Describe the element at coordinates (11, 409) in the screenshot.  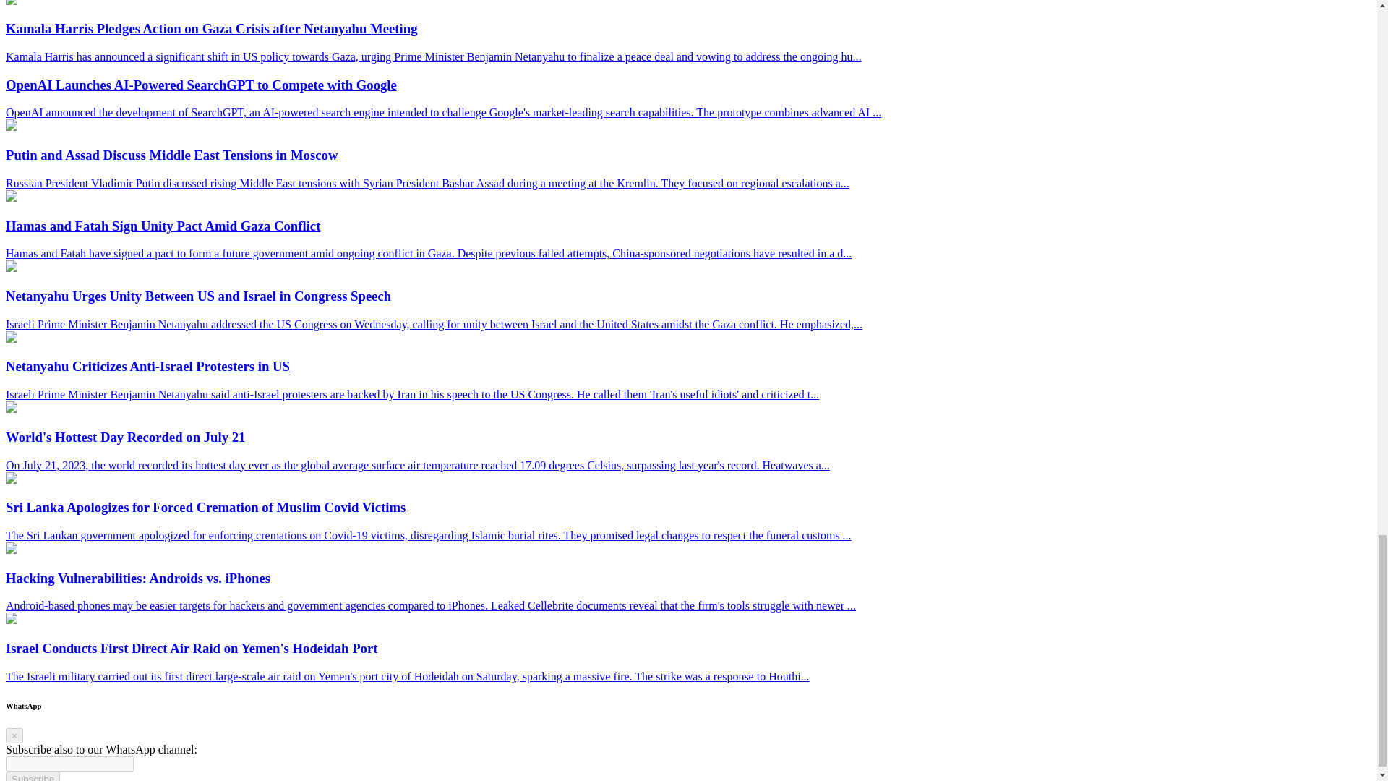
I see `World's Hottest Day Recorded on July 21` at that location.